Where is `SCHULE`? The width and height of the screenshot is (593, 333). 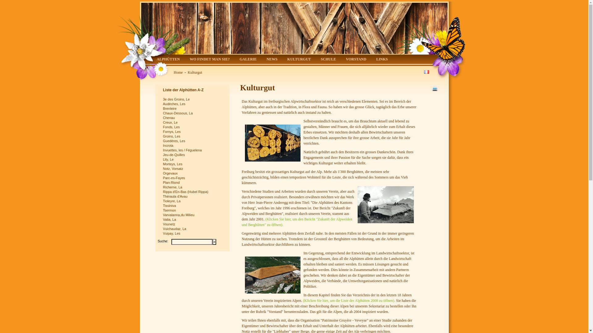 SCHULE is located at coordinates (329, 60).